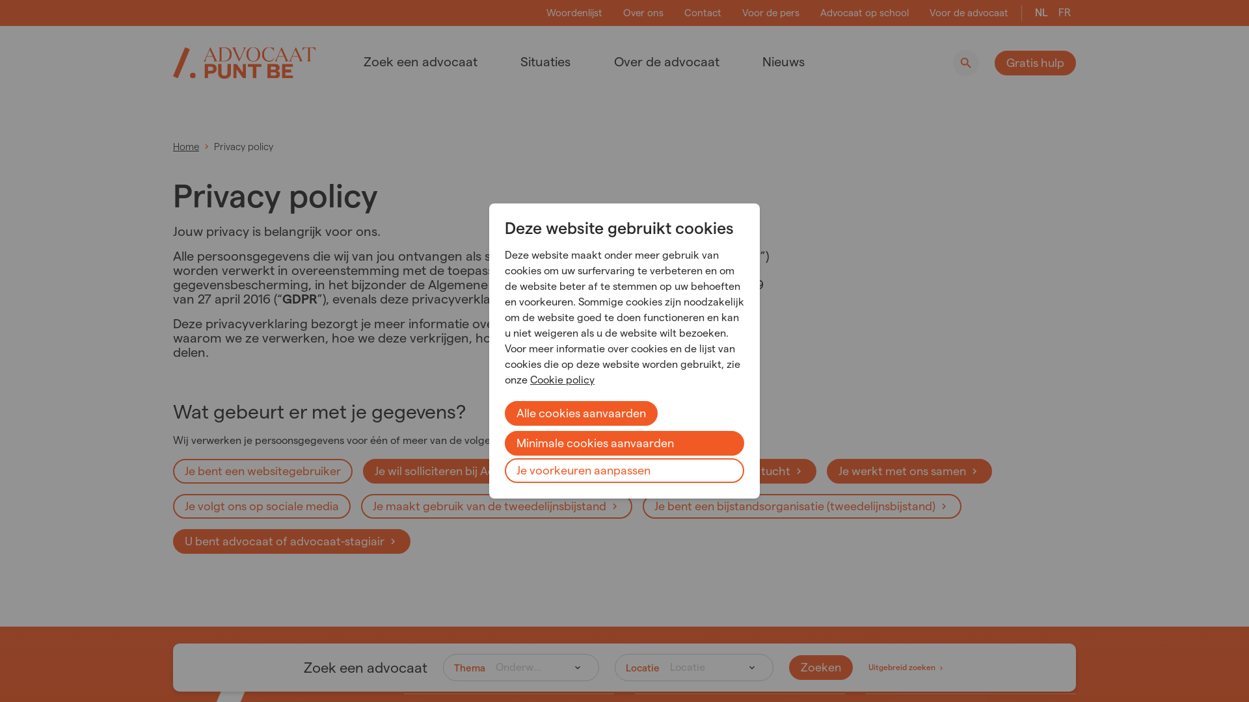  What do you see at coordinates (582, 413) in the screenshot?
I see `Alle cookies aanvaarden` at bounding box center [582, 413].